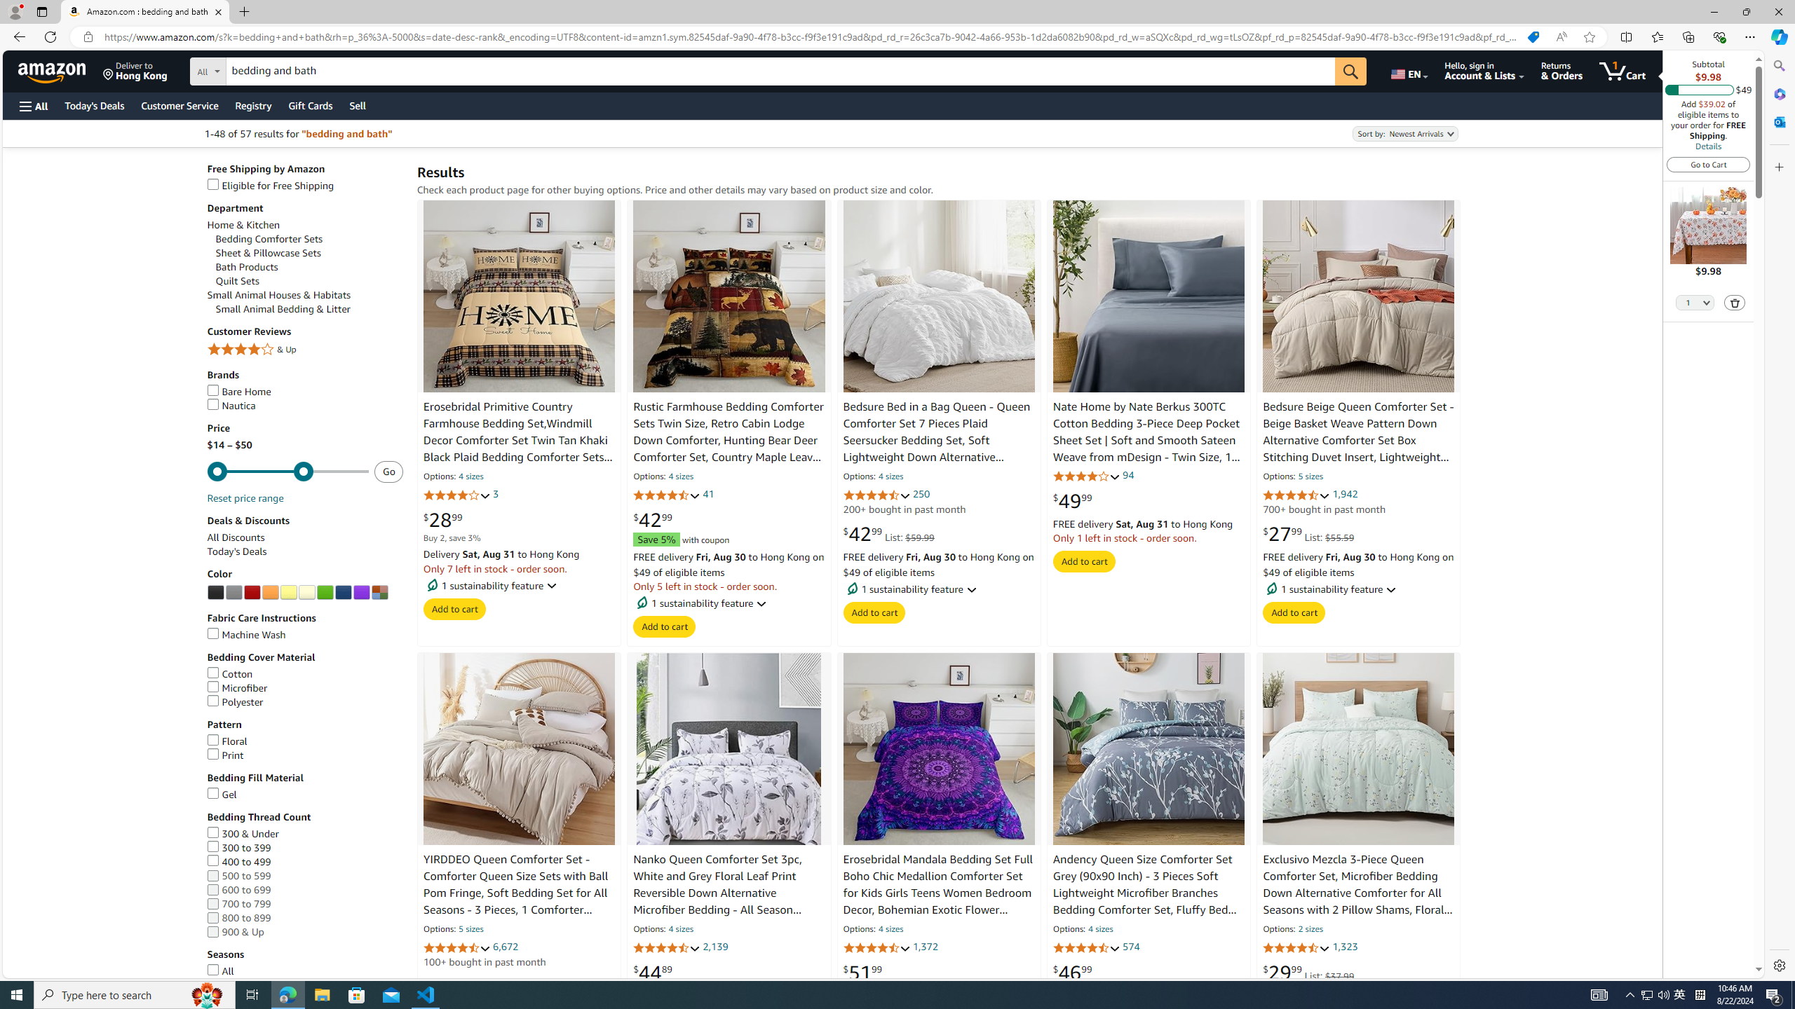 The height and width of the screenshot is (1009, 1795). Describe the element at coordinates (305, 862) in the screenshot. I see `400 to 499` at that location.